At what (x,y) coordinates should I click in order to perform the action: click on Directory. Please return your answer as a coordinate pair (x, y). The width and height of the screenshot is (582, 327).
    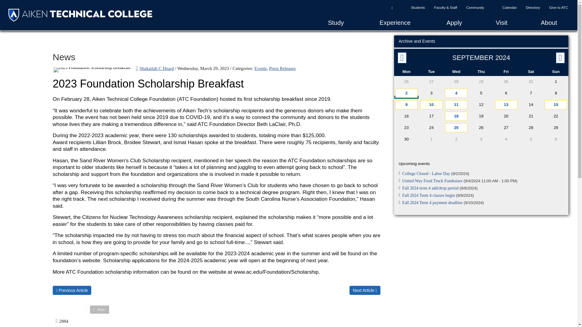
    Looking at the image, I should click on (533, 7).